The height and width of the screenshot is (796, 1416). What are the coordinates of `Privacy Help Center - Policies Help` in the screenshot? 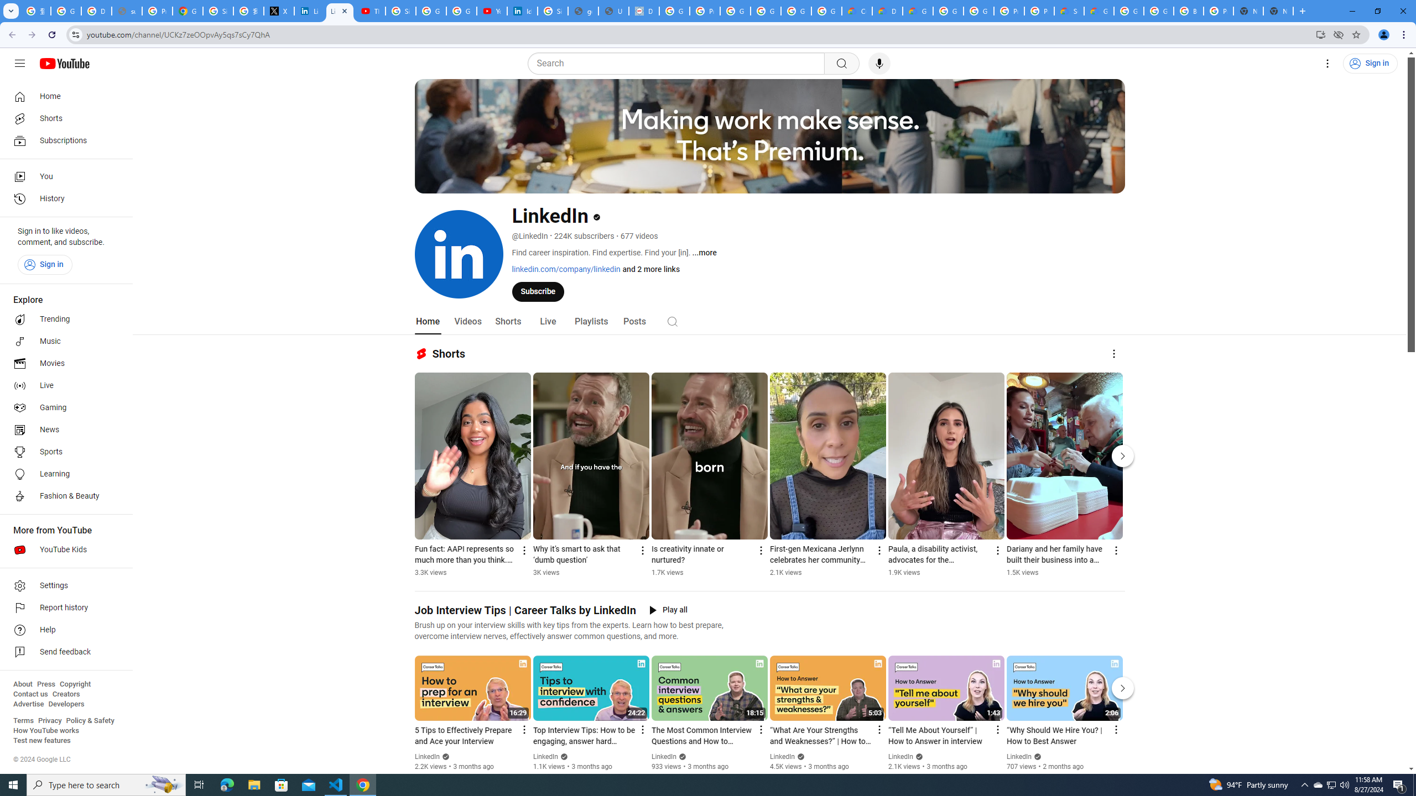 It's located at (157, 11).